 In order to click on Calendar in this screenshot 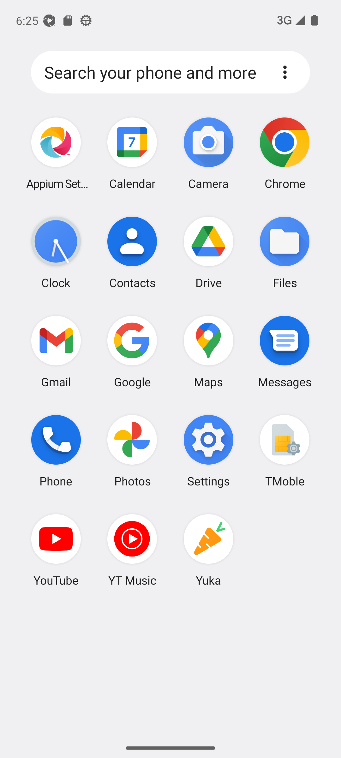, I will do `click(132, 153)`.